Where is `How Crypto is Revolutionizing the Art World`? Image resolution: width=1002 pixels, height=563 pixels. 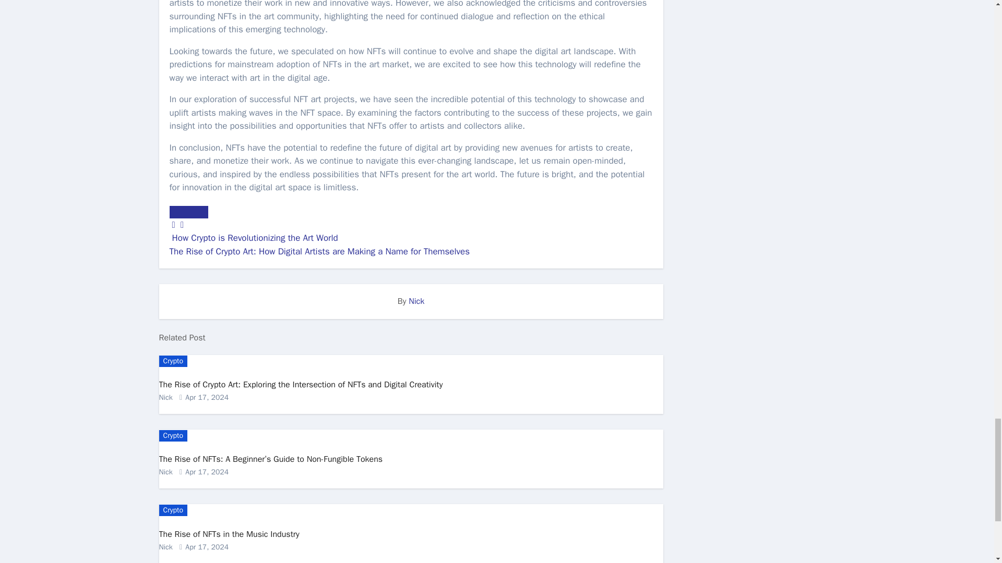
How Crypto is Revolutionizing the Art World is located at coordinates (254, 238).